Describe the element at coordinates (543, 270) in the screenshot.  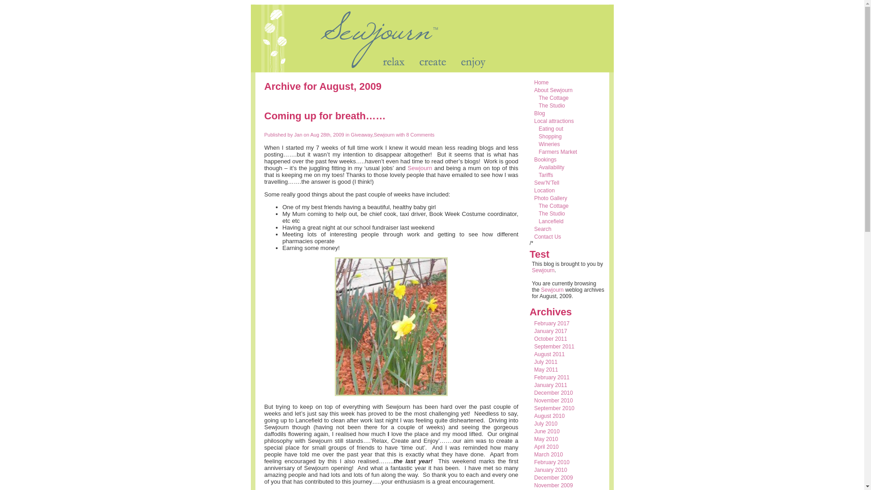
I see `Sewjourn` at that location.